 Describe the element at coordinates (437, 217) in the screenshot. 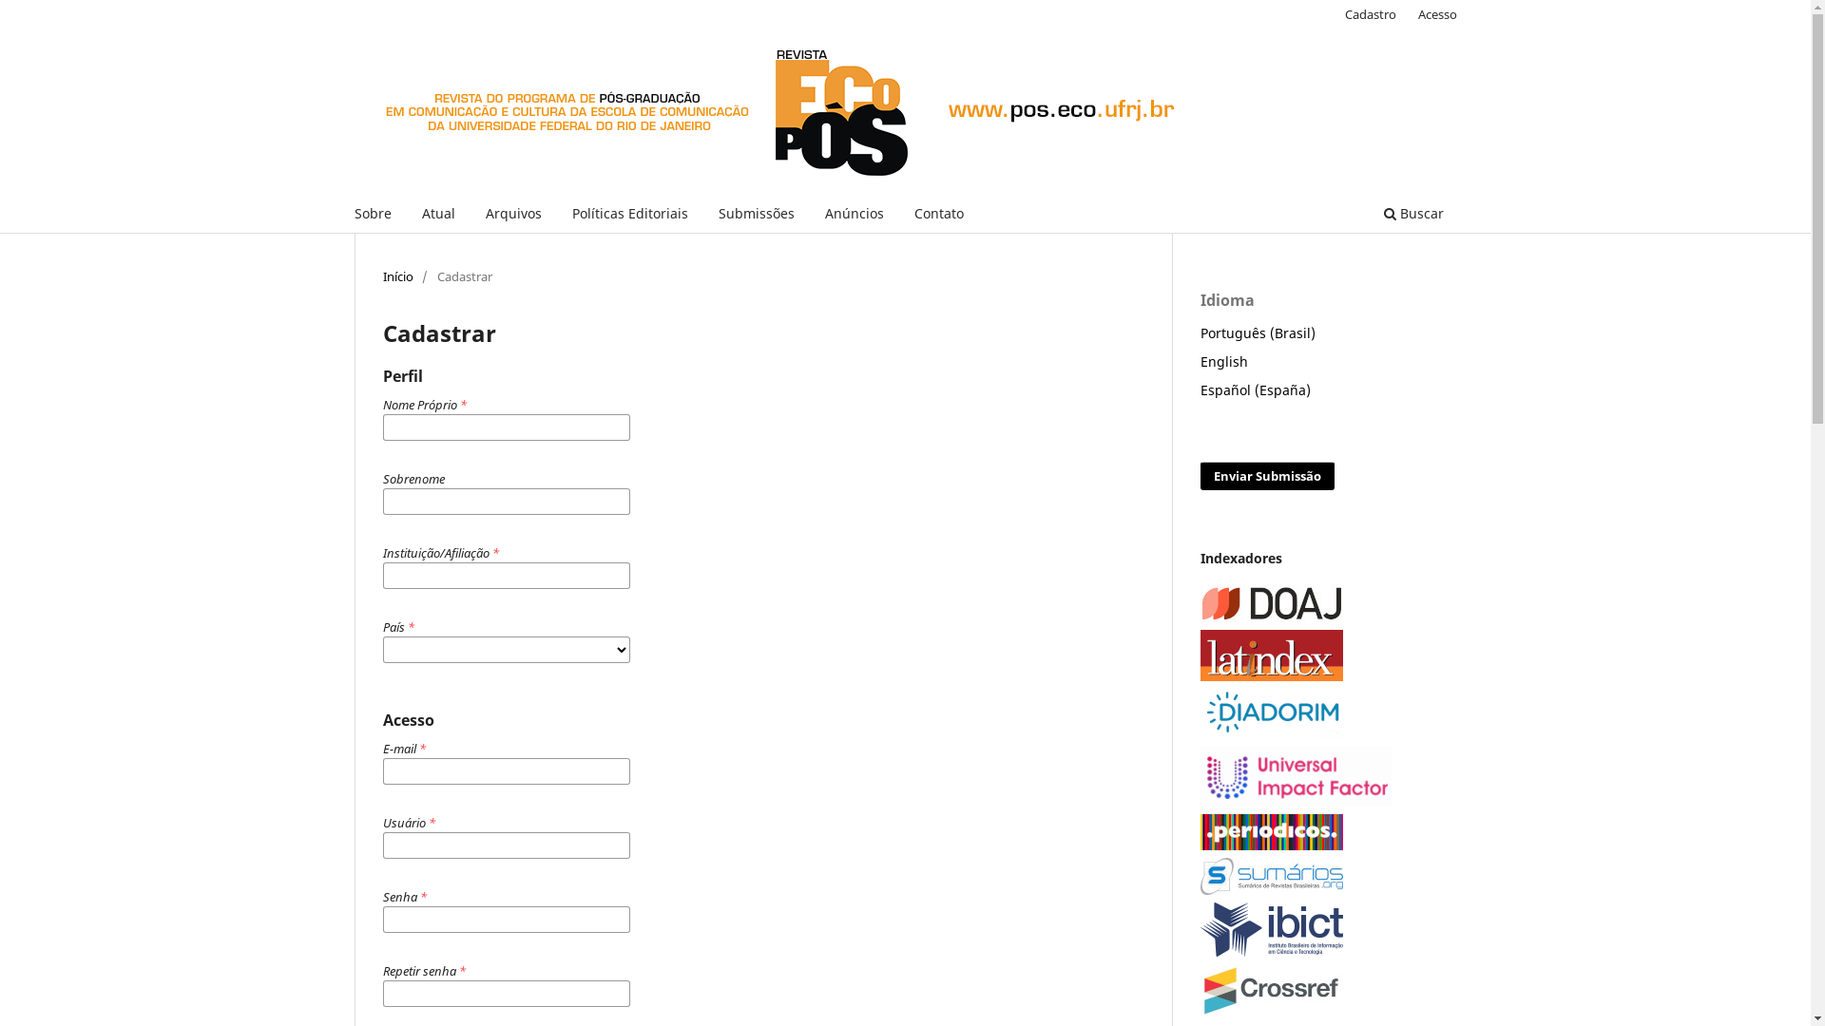

I see `Atual` at that location.